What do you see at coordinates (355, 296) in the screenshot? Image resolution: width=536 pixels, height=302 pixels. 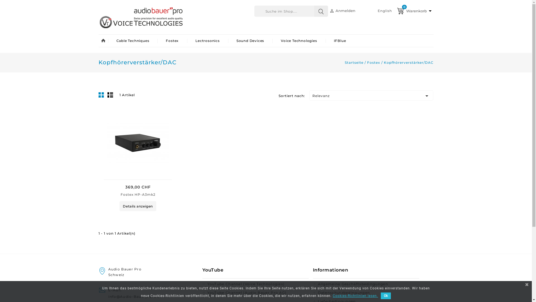 I see `Cookies-Richtlinien lesen.` at bounding box center [355, 296].